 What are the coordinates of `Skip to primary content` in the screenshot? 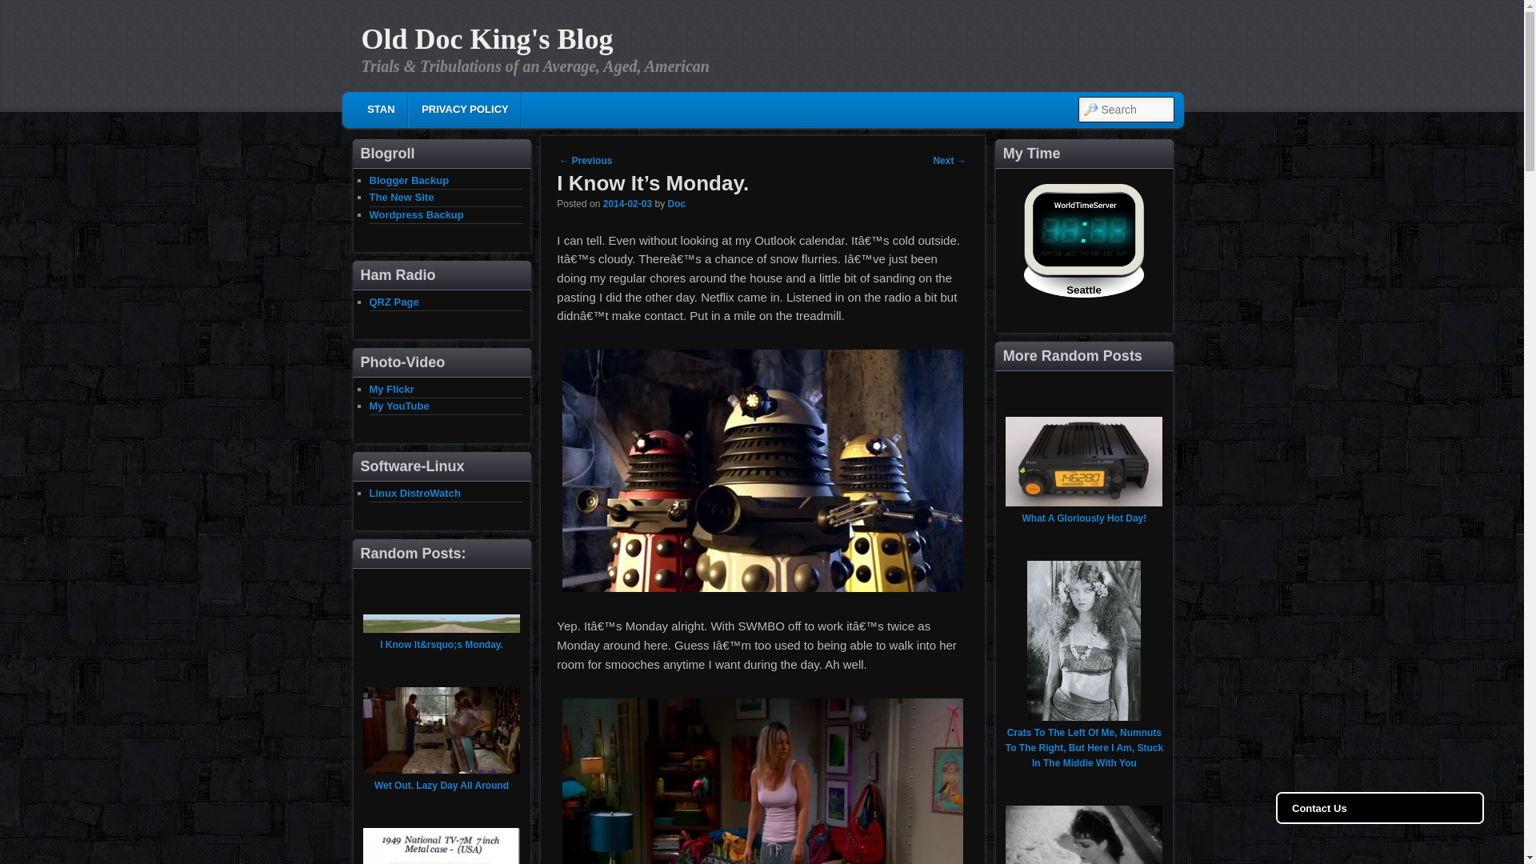 It's located at (459, 112).